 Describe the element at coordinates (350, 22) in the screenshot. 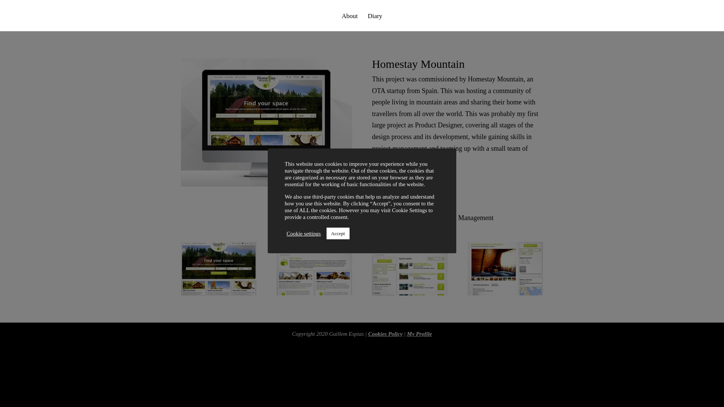

I see `About` at that location.